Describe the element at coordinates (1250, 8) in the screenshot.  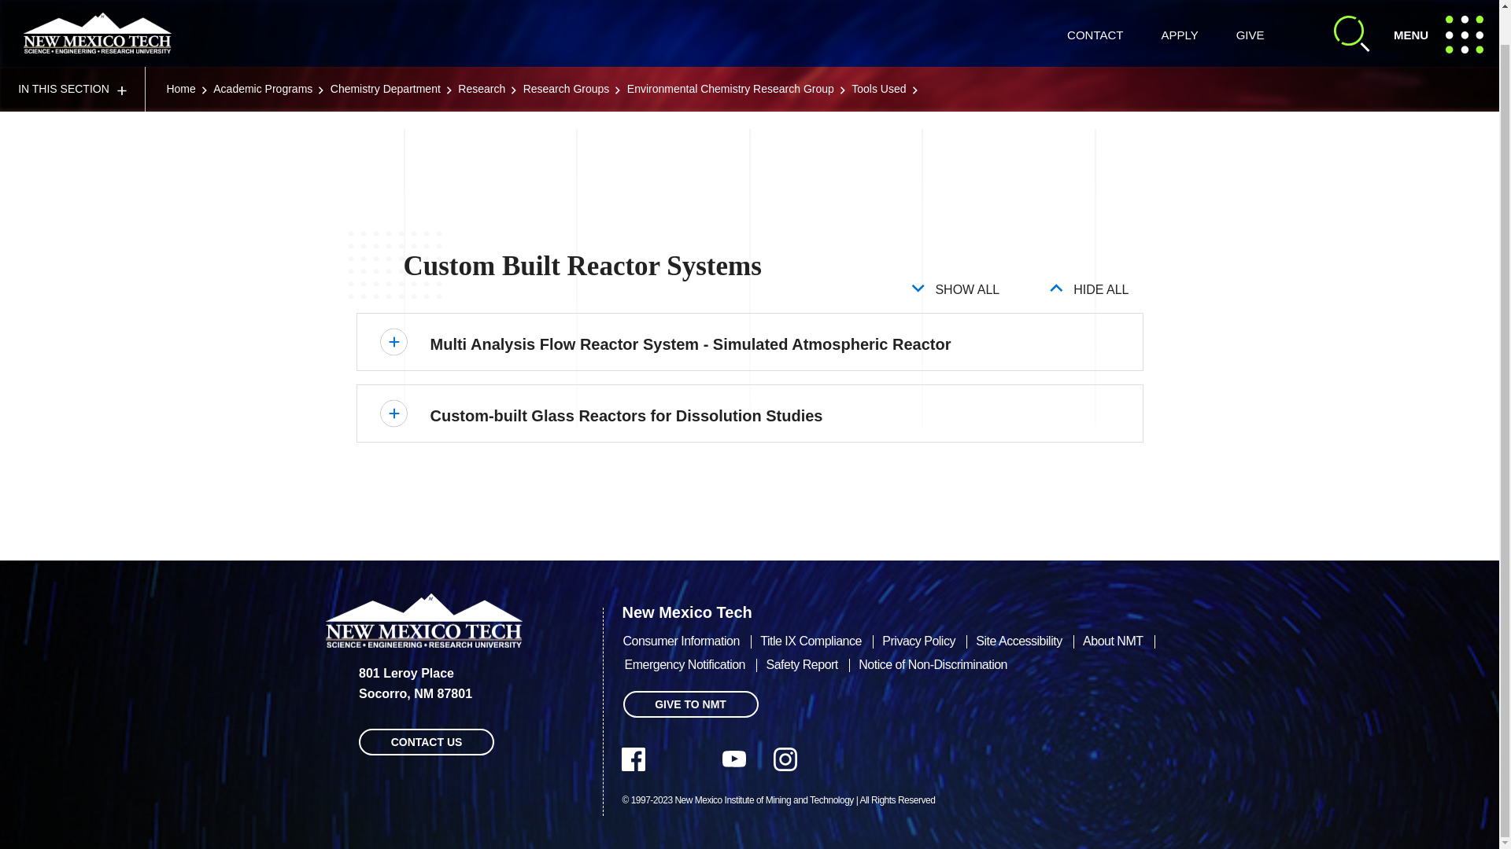
I see `expand search` at that location.